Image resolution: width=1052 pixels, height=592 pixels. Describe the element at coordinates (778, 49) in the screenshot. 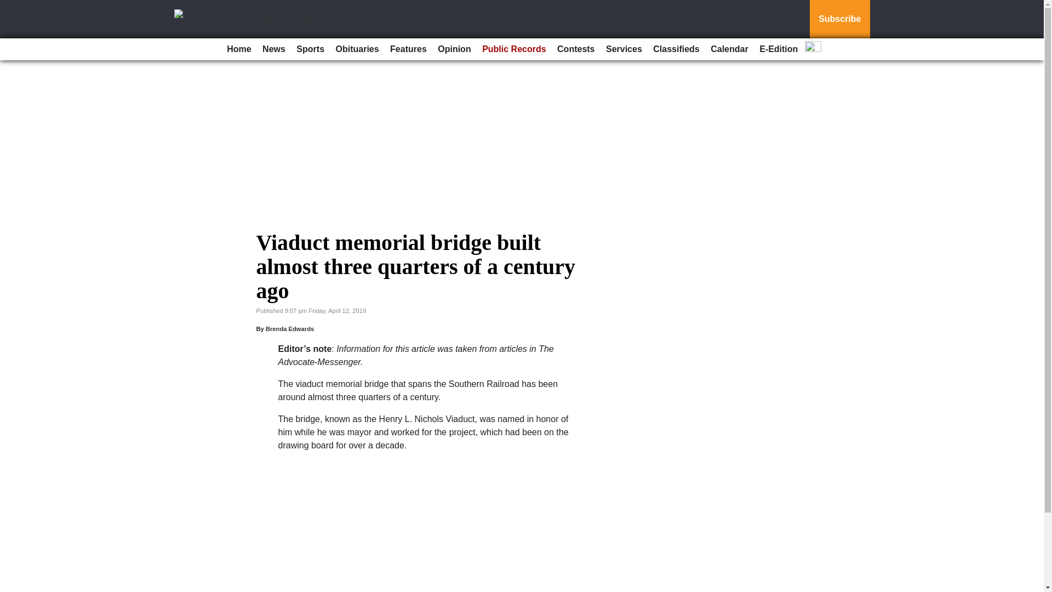

I see `E-Edition` at that location.